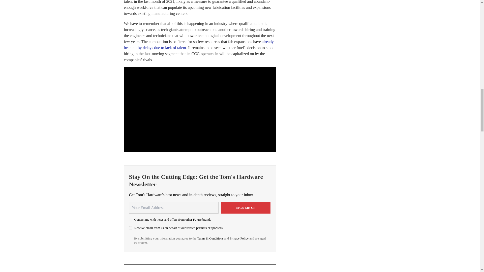  What do you see at coordinates (131, 228) in the screenshot?
I see `on` at bounding box center [131, 228].